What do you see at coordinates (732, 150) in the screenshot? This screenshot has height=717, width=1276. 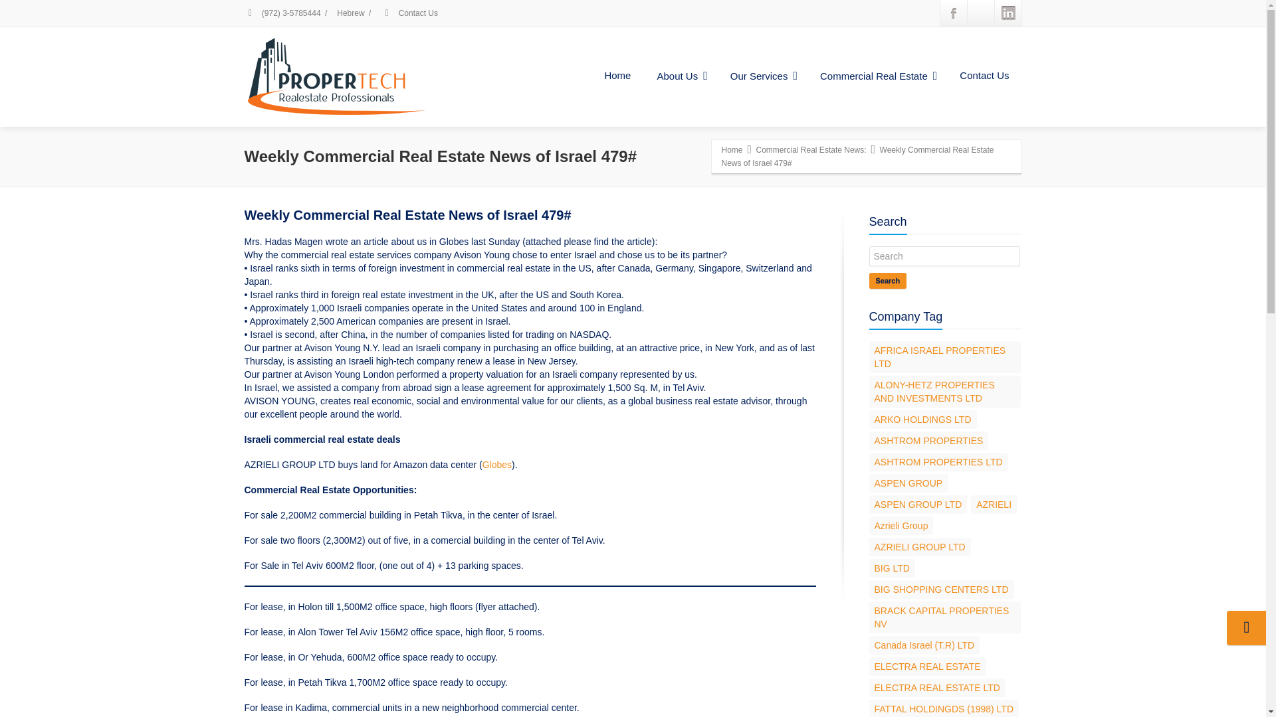 I see `Home` at bounding box center [732, 150].